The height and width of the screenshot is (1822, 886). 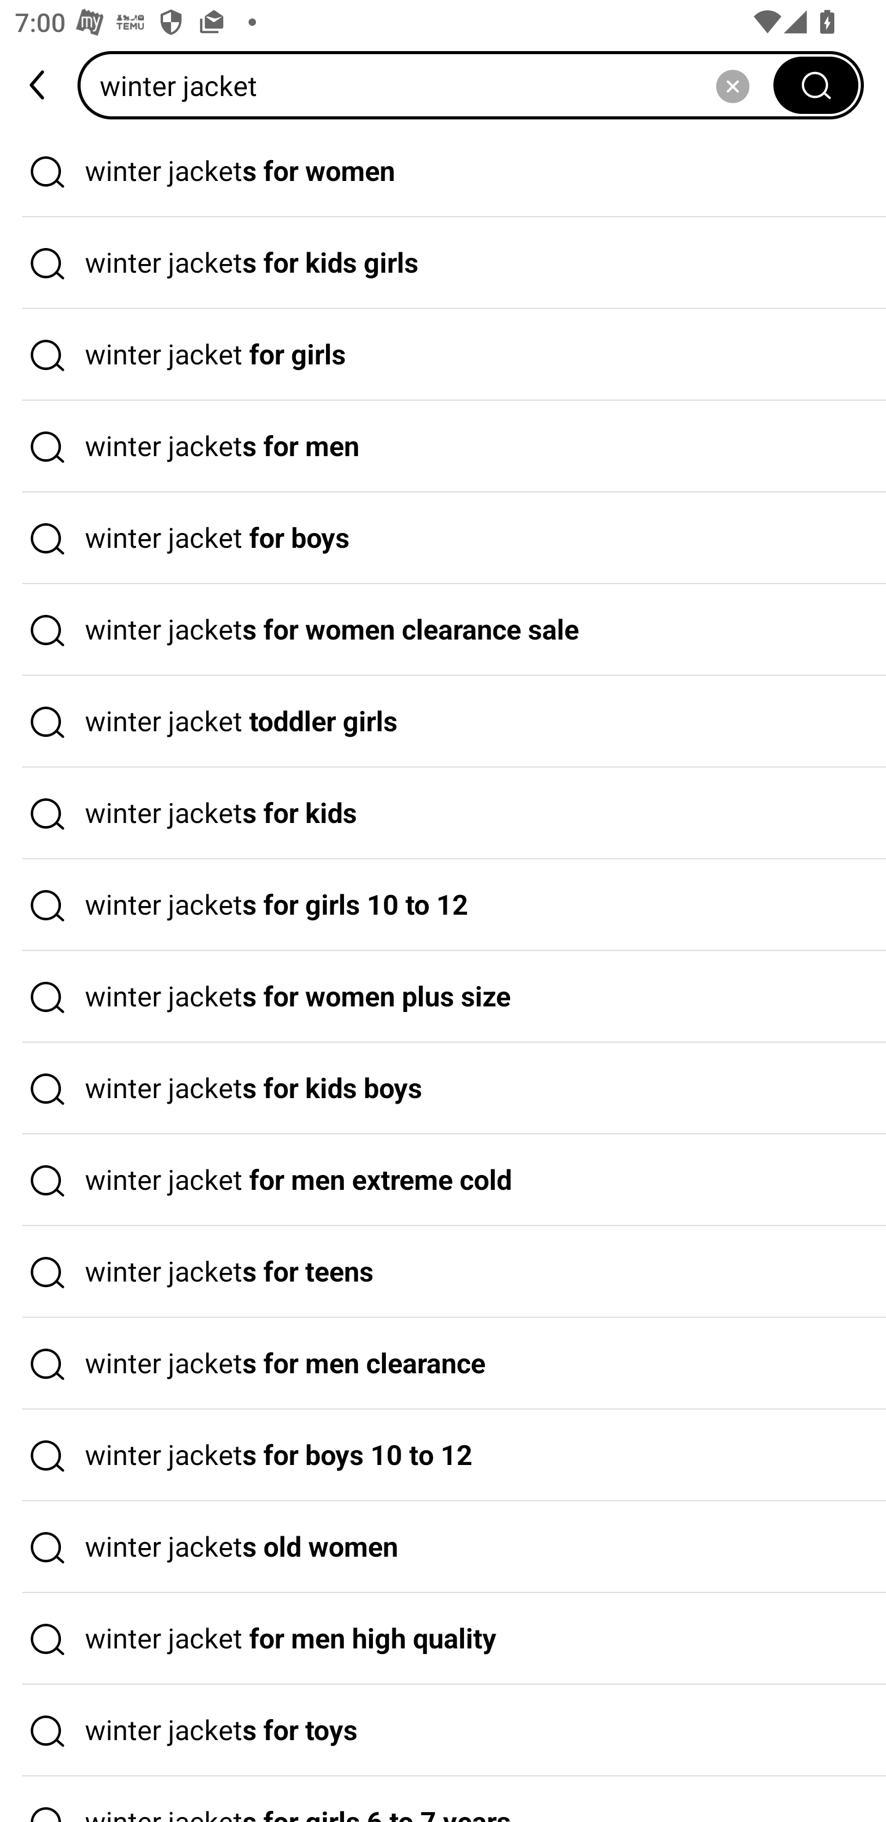 I want to click on winter jackets for women clearance sale, so click(x=443, y=630).